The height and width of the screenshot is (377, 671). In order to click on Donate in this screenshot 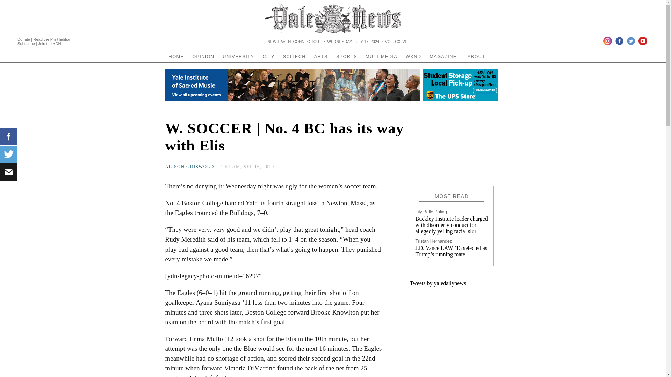, I will do `click(24, 39)`.